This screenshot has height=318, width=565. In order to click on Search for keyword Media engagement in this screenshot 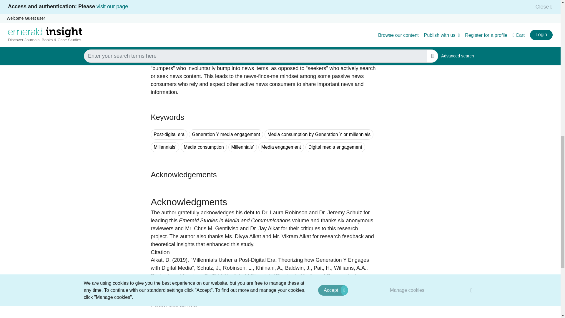, I will do `click(281, 147)`.